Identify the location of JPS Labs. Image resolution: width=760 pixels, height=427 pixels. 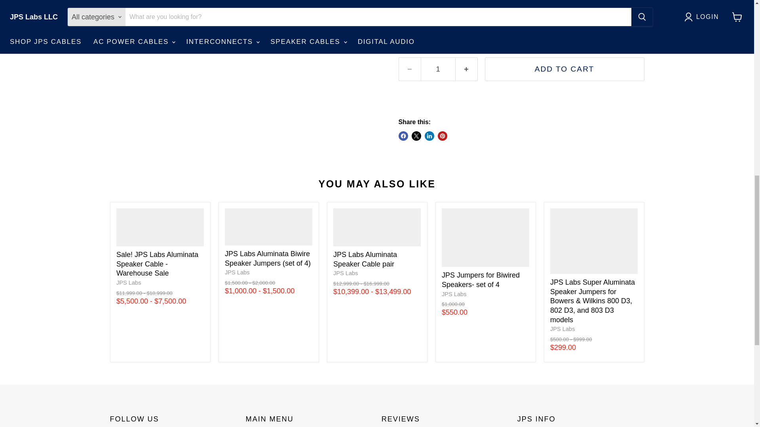
(129, 282).